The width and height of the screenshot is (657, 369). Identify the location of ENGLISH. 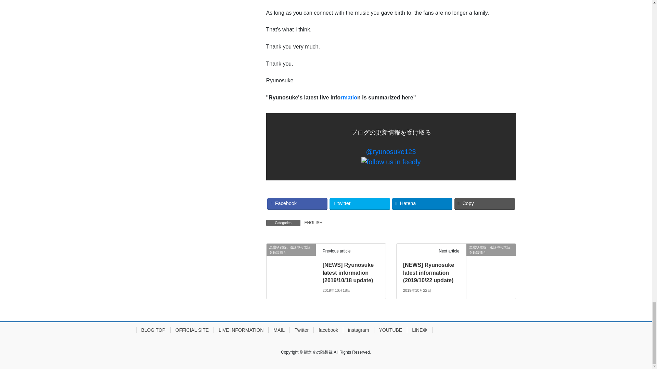
(313, 223).